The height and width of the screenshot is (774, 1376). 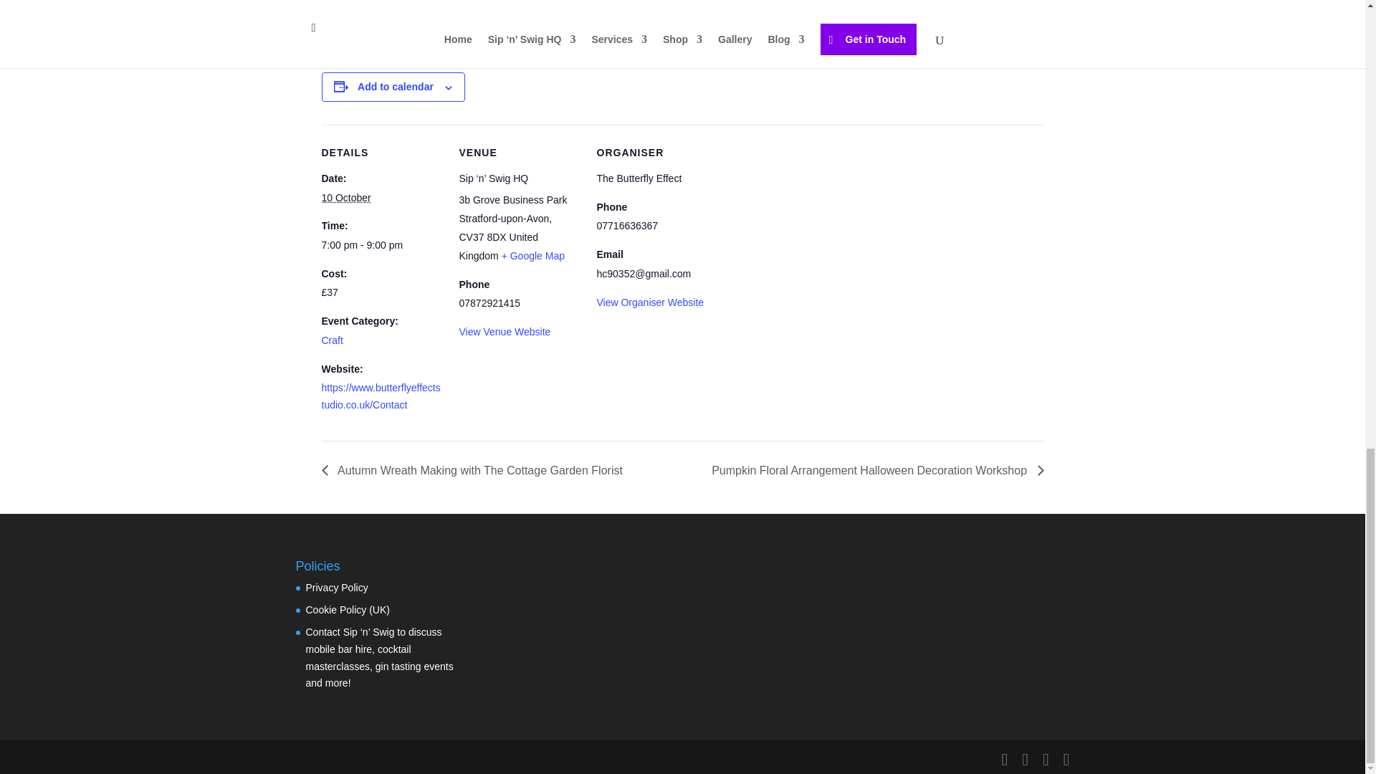 I want to click on View Organiser Website, so click(x=649, y=302).